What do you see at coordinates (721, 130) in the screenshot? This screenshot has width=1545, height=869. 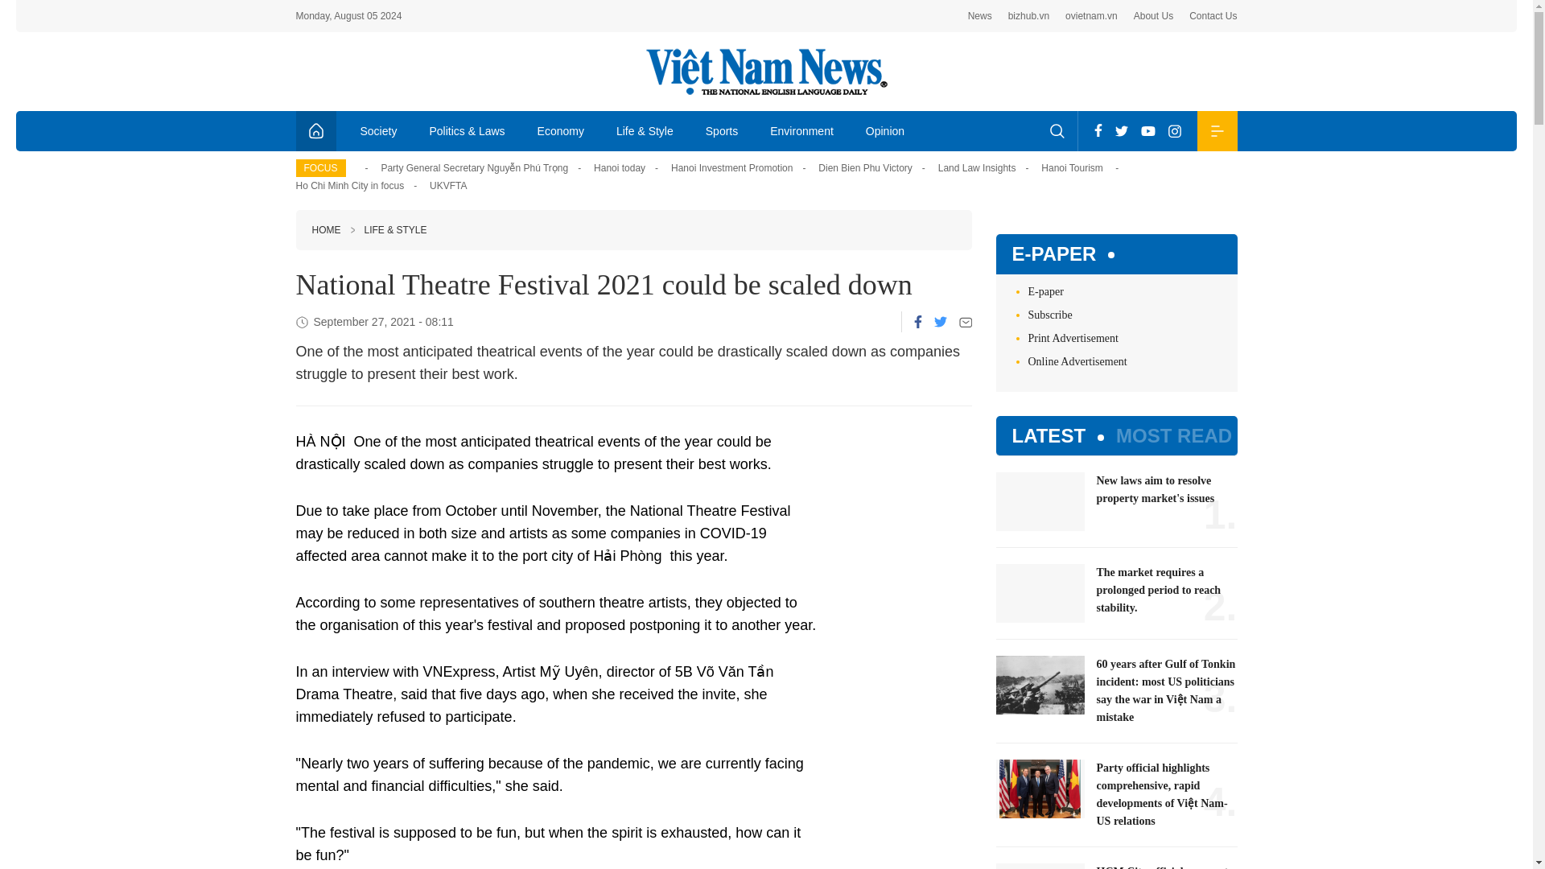 I see `Sports` at bounding box center [721, 130].